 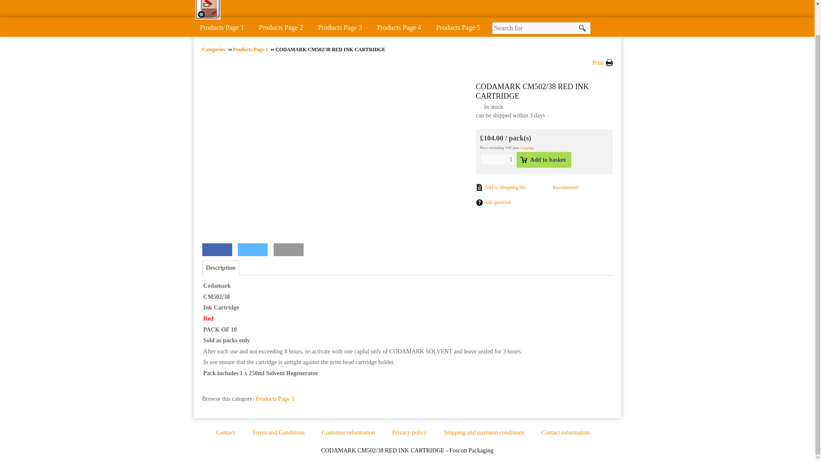 What do you see at coordinates (254, 50) in the screenshot?
I see `Products Page 3` at bounding box center [254, 50].